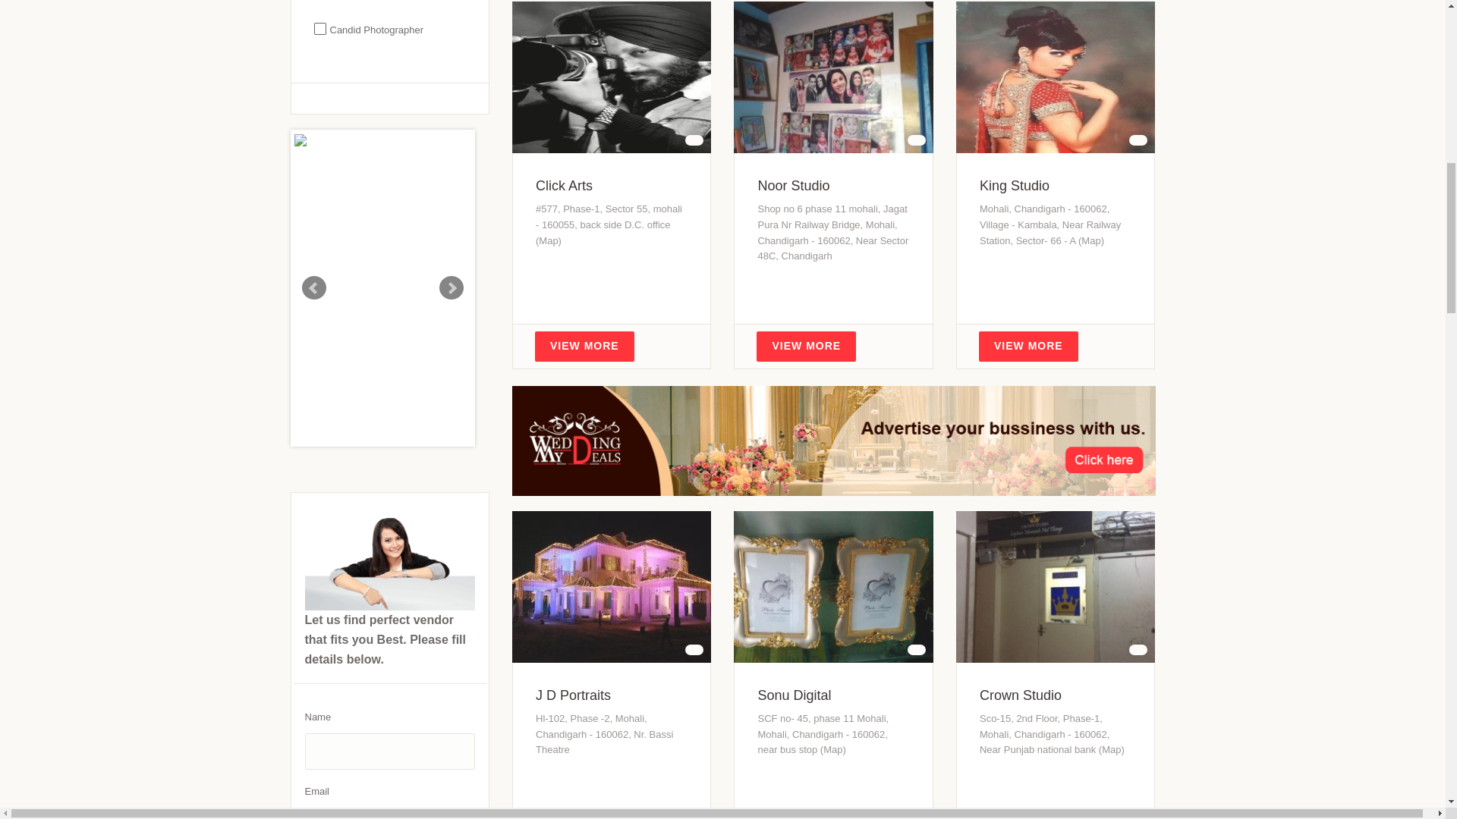 The width and height of the screenshot is (1457, 819). What do you see at coordinates (1020, 695) in the screenshot?
I see `Crown Studio in mohali ` at bounding box center [1020, 695].